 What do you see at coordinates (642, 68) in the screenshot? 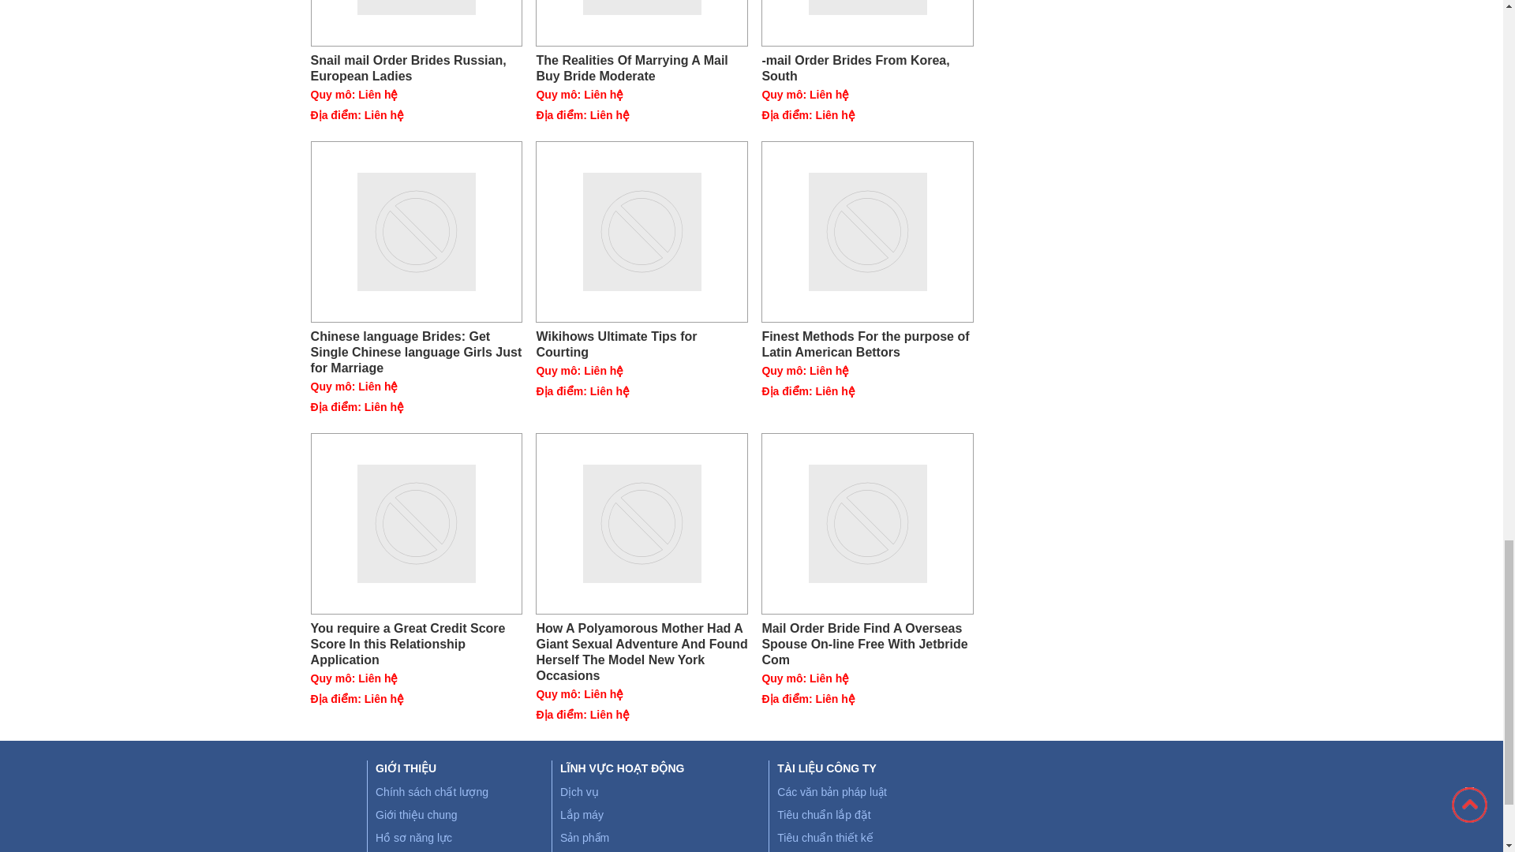
I see `The Realities Of Marrying A Mail Buy Bride Moderate` at bounding box center [642, 68].